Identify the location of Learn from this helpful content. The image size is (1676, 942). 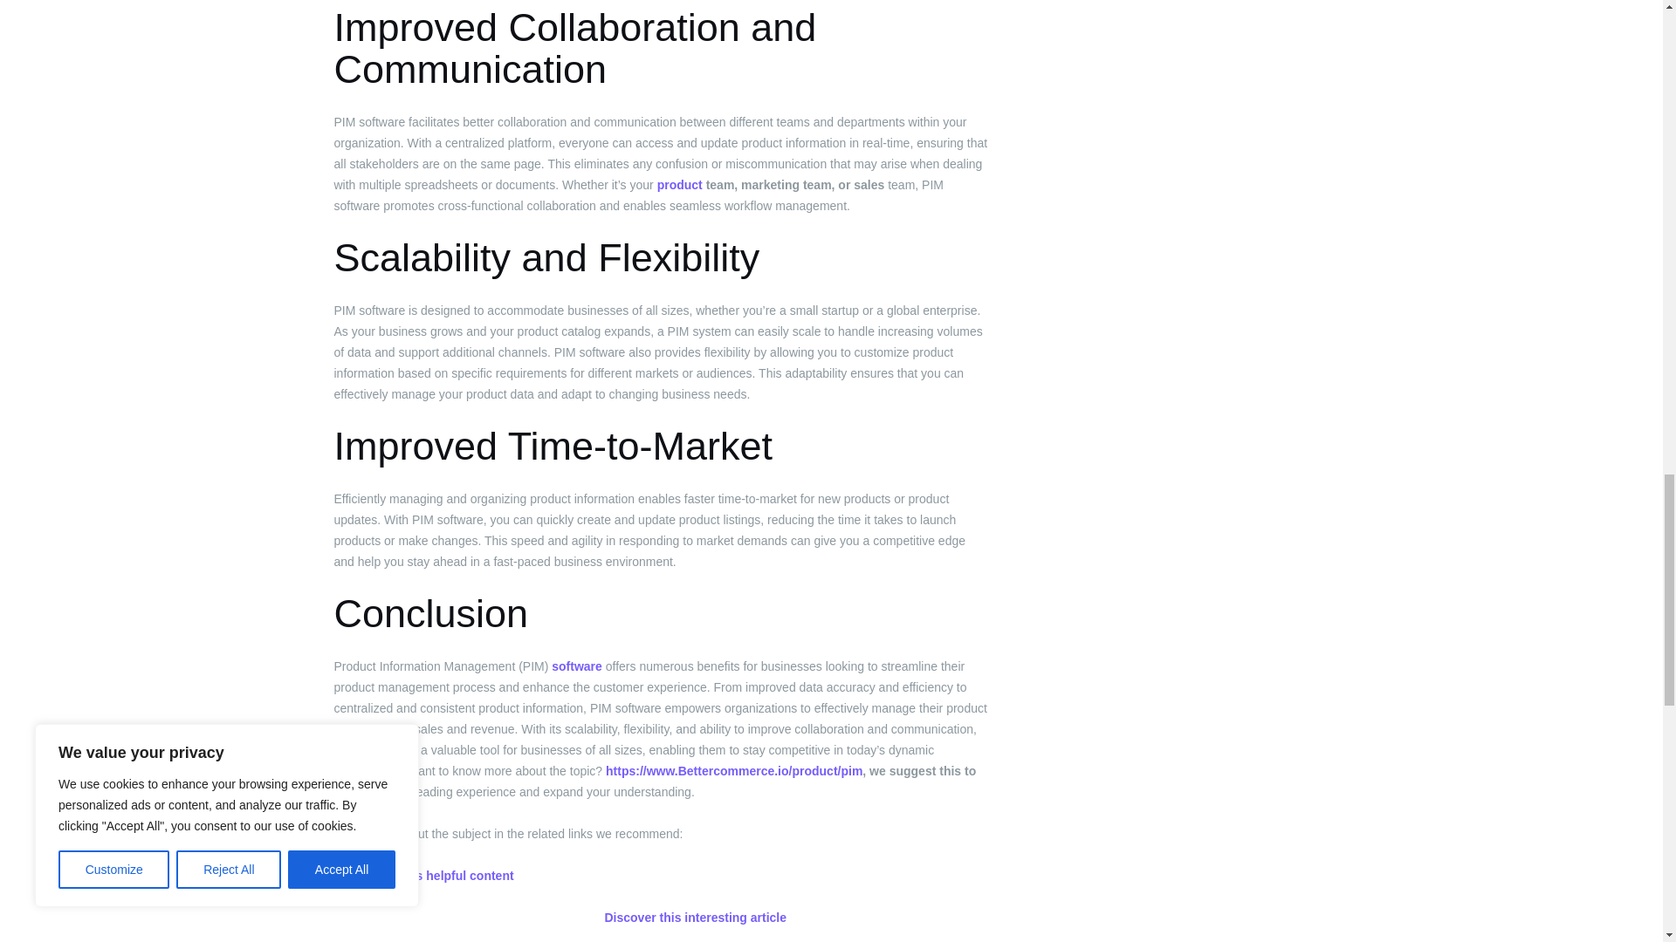
(422, 875).